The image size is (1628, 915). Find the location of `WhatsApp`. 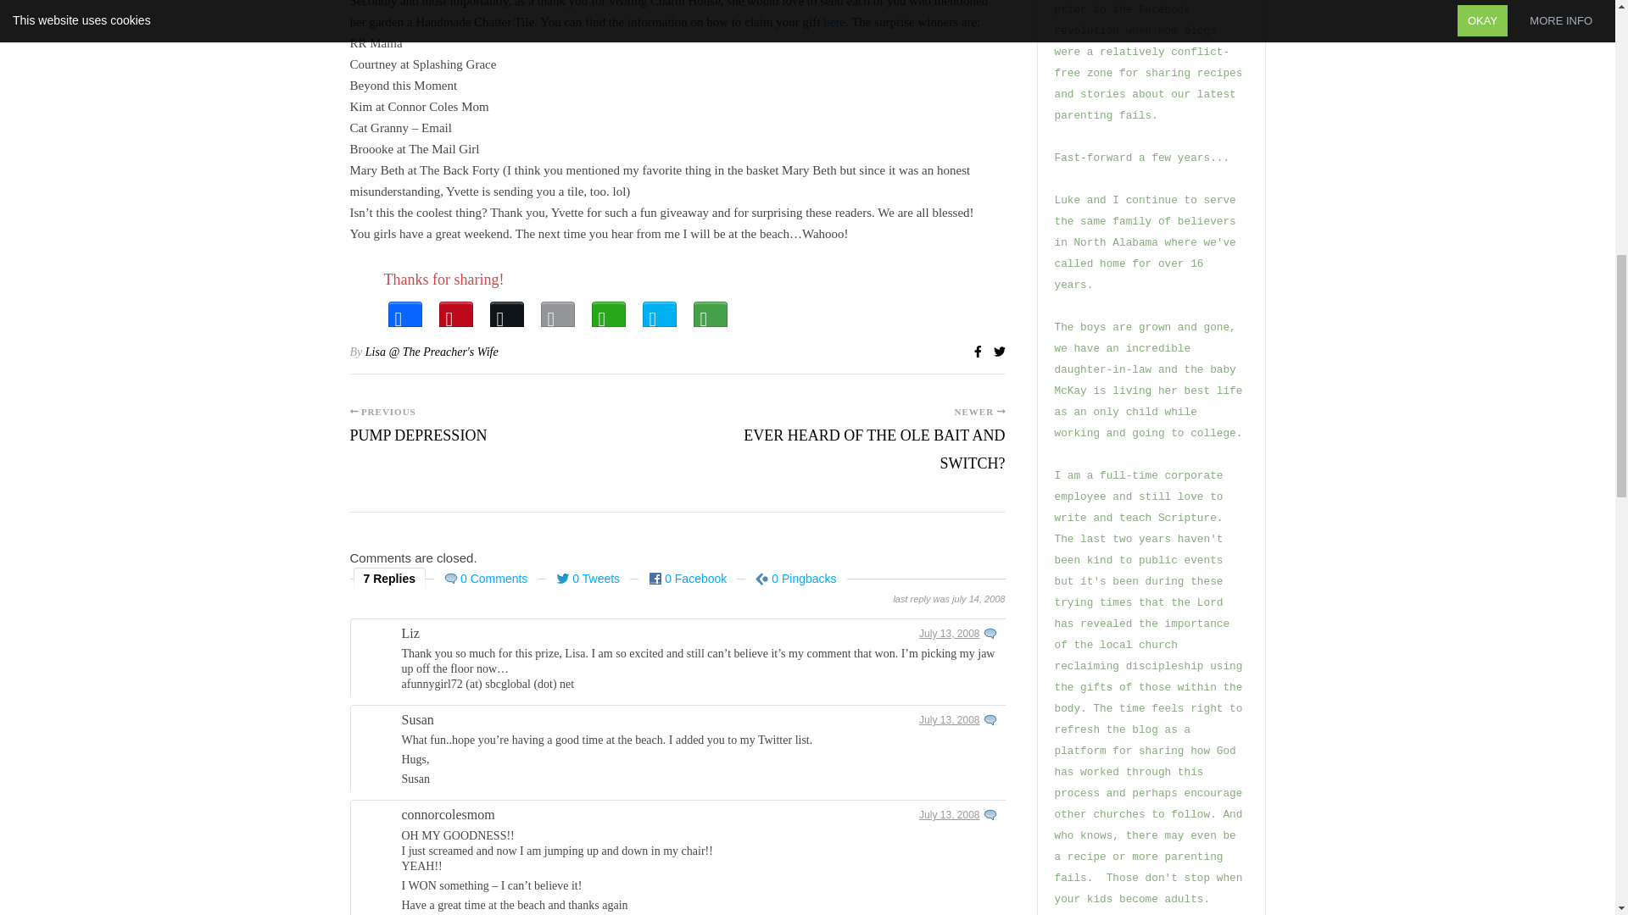

WhatsApp is located at coordinates (609, 310).